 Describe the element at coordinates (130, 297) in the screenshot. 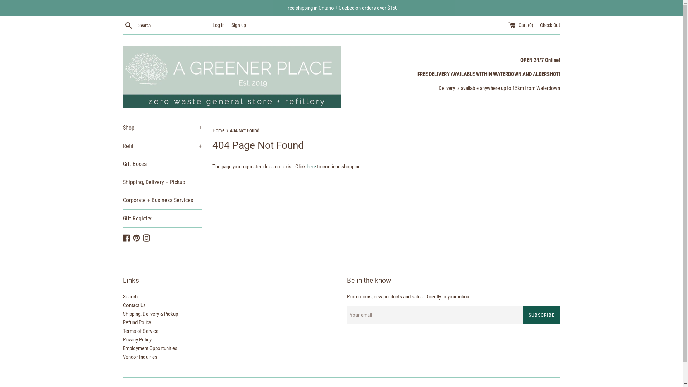

I see `Search` at that location.